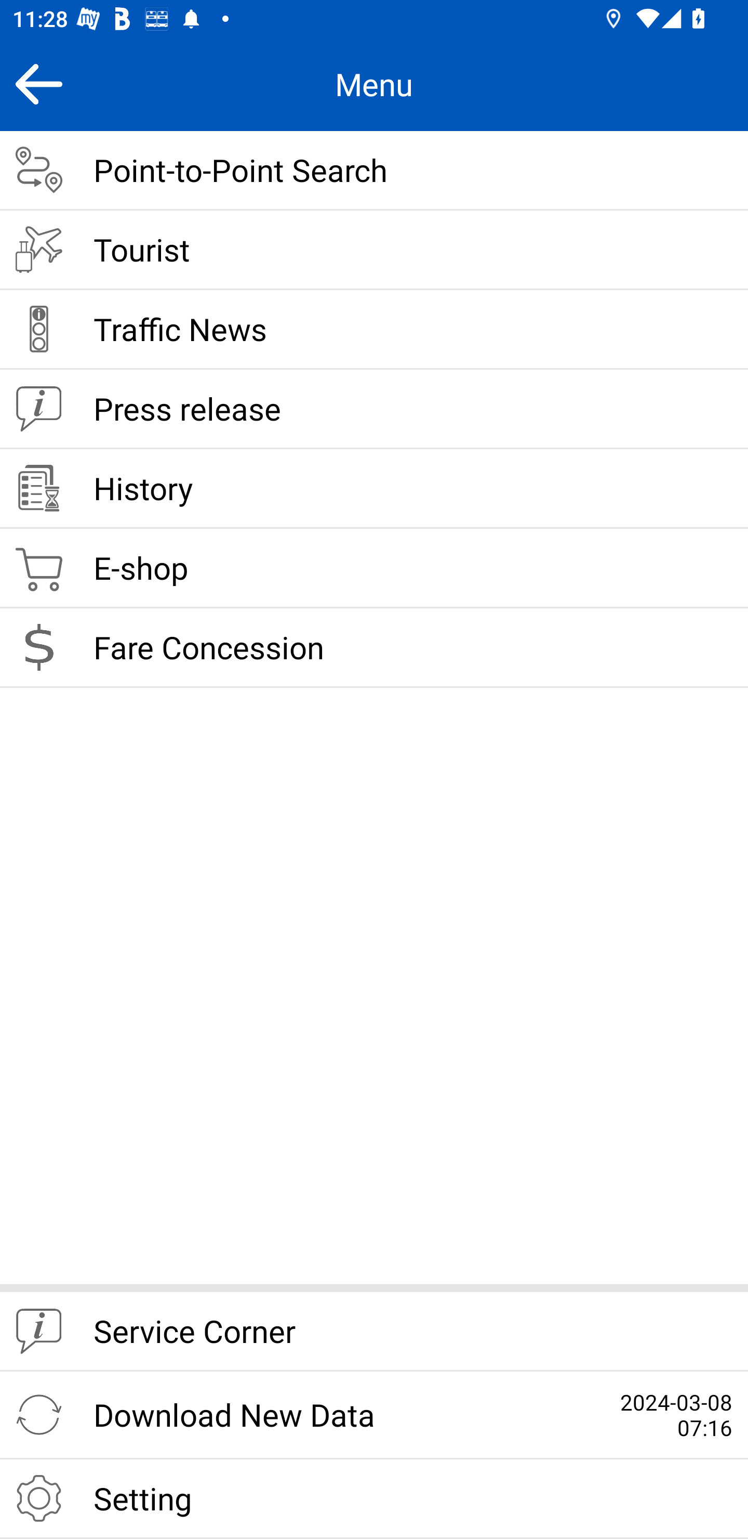 The width and height of the screenshot is (748, 1539). Describe the element at coordinates (374, 171) in the screenshot. I see `Point-to-Point Search` at that location.